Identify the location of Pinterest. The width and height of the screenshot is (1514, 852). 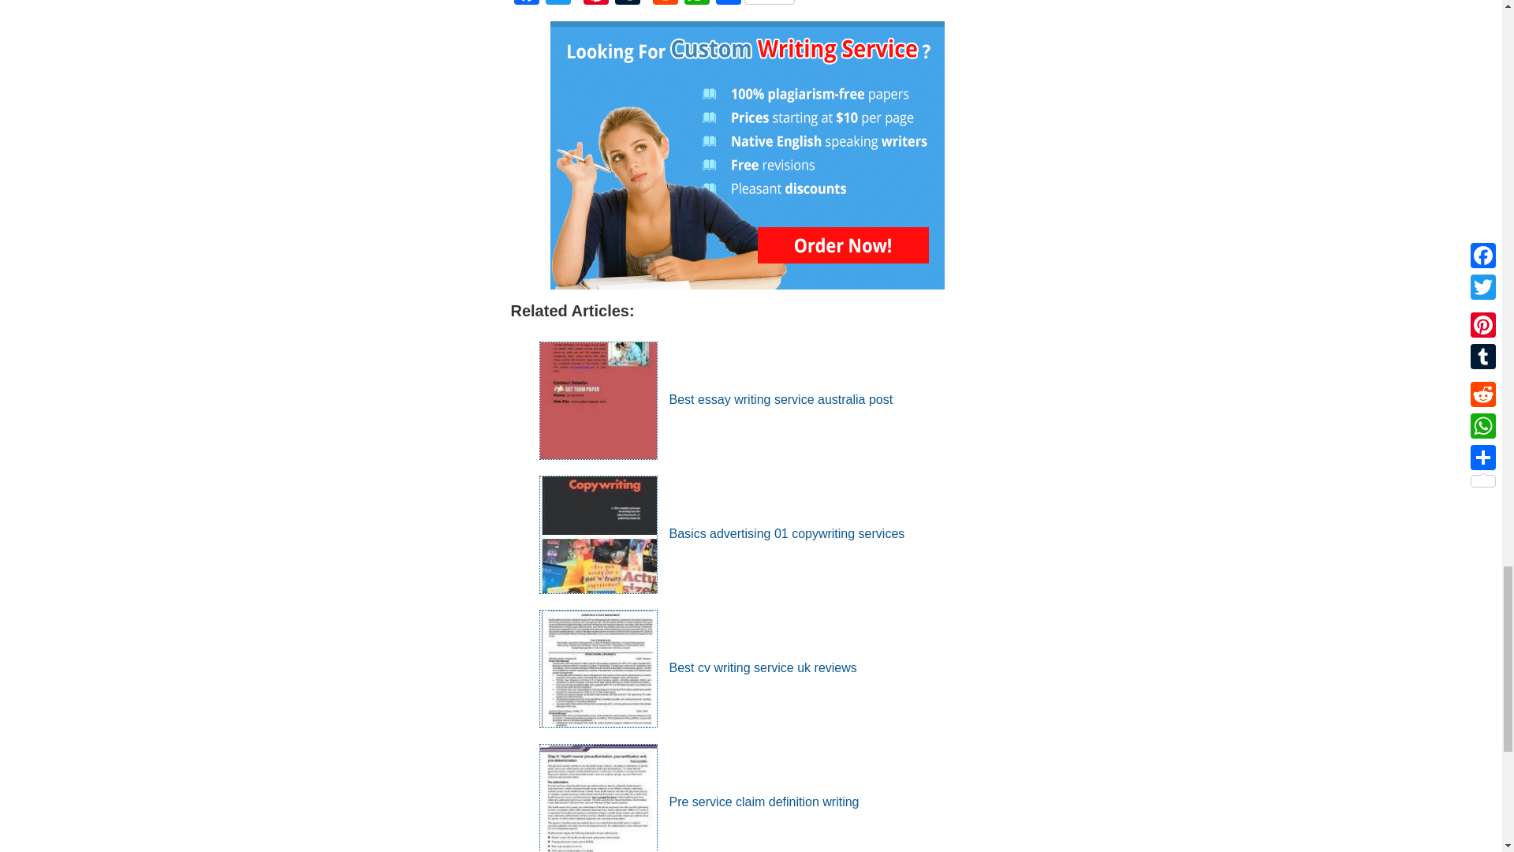
(595, 4).